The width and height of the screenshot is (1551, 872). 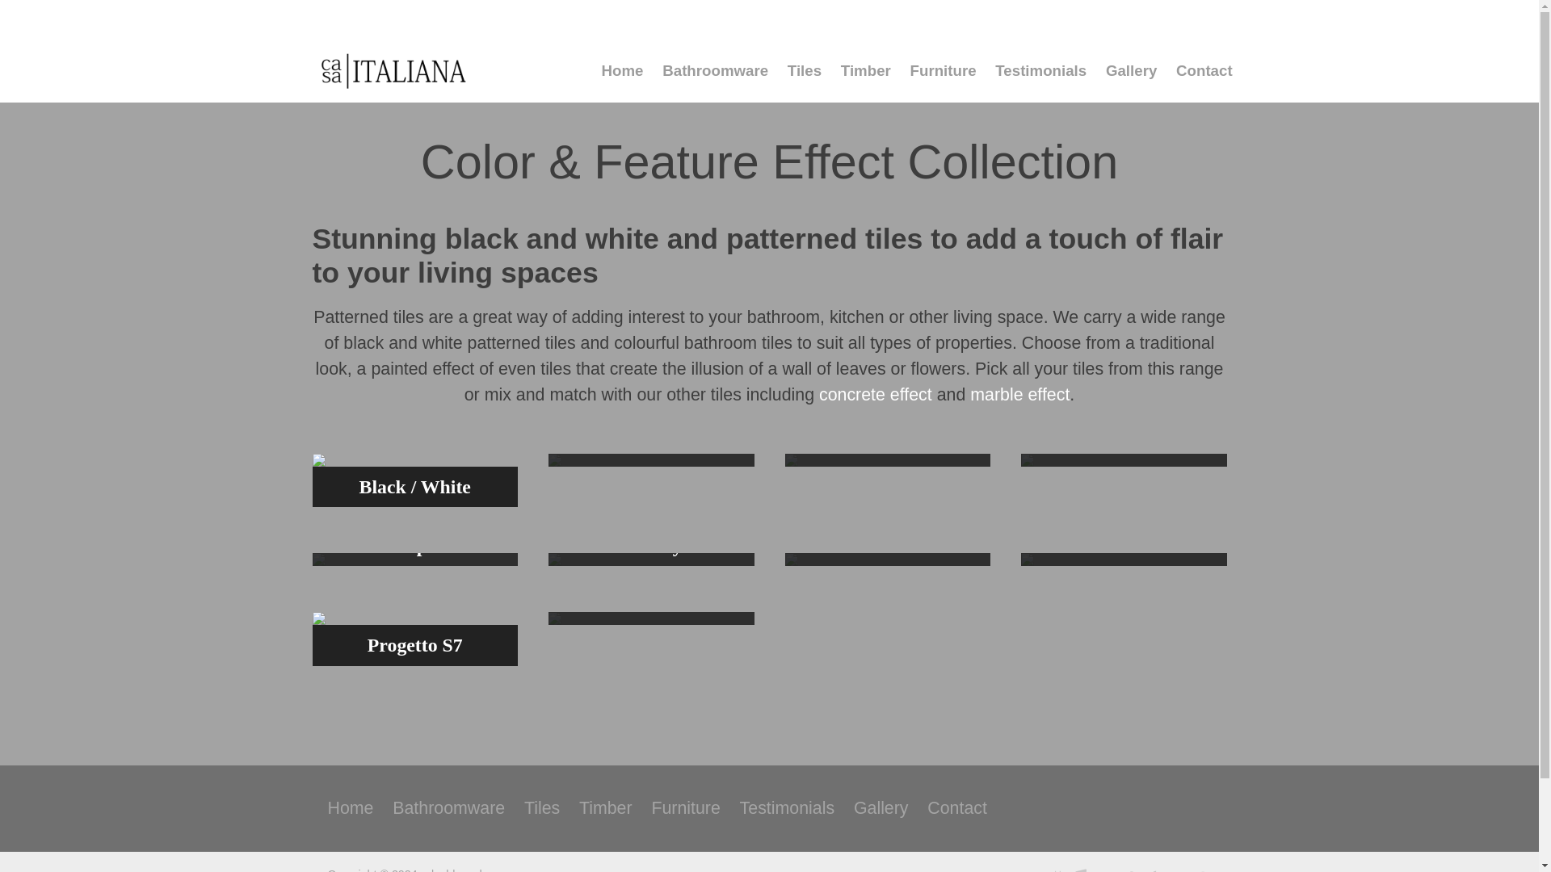 I want to click on Contact, so click(x=956, y=809).